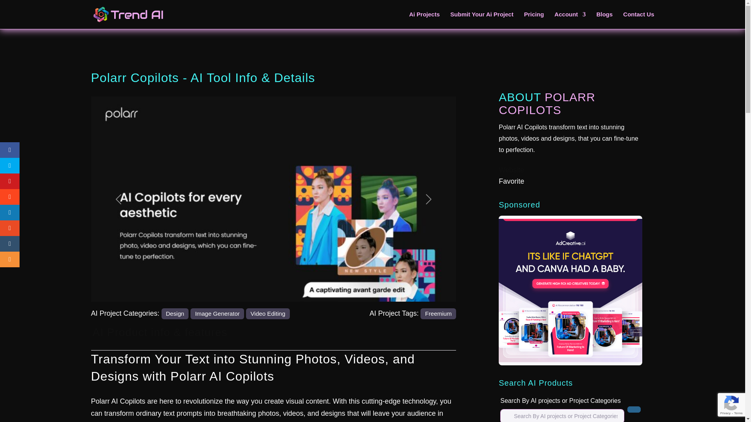 Image resolution: width=751 pixels, height=422 pixels. I want to click on Image Generator, so click(217, 313).